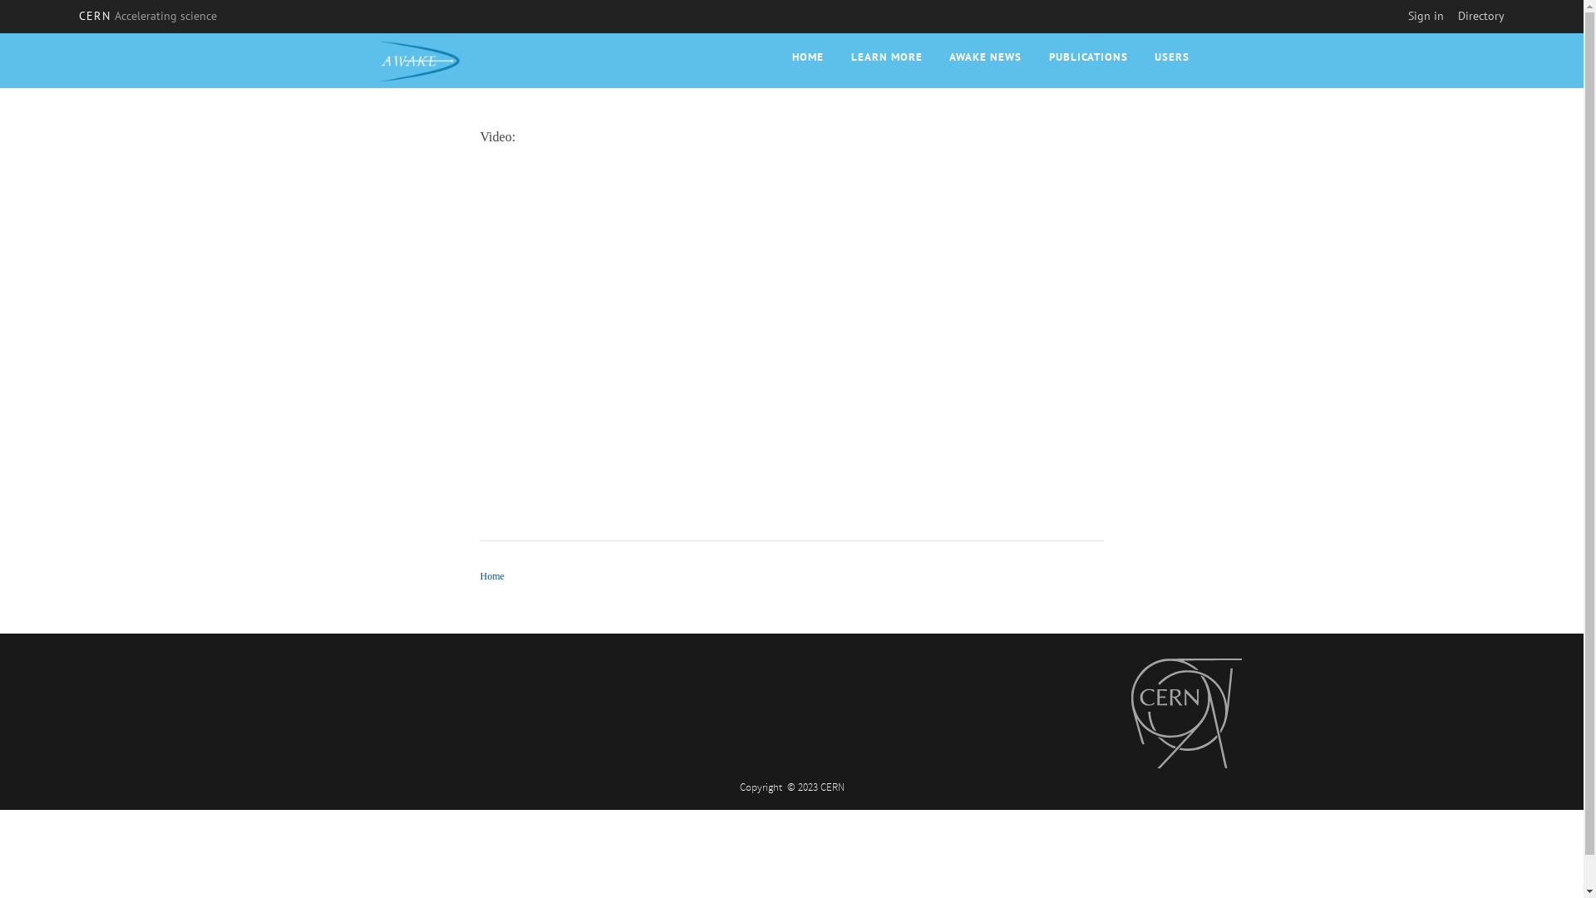  Describe the element at coordinates (1426, 16) in the screenshot. I see `Sign in` at that location.